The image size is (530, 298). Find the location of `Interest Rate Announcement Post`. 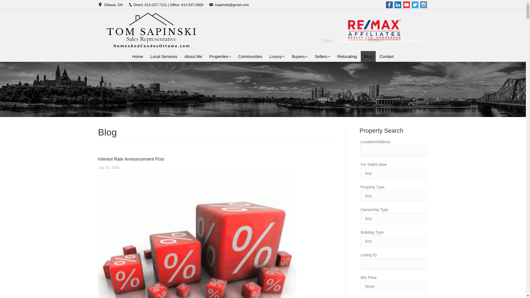

Interest Rate Announcement Post is located at coordinates (131, 159).